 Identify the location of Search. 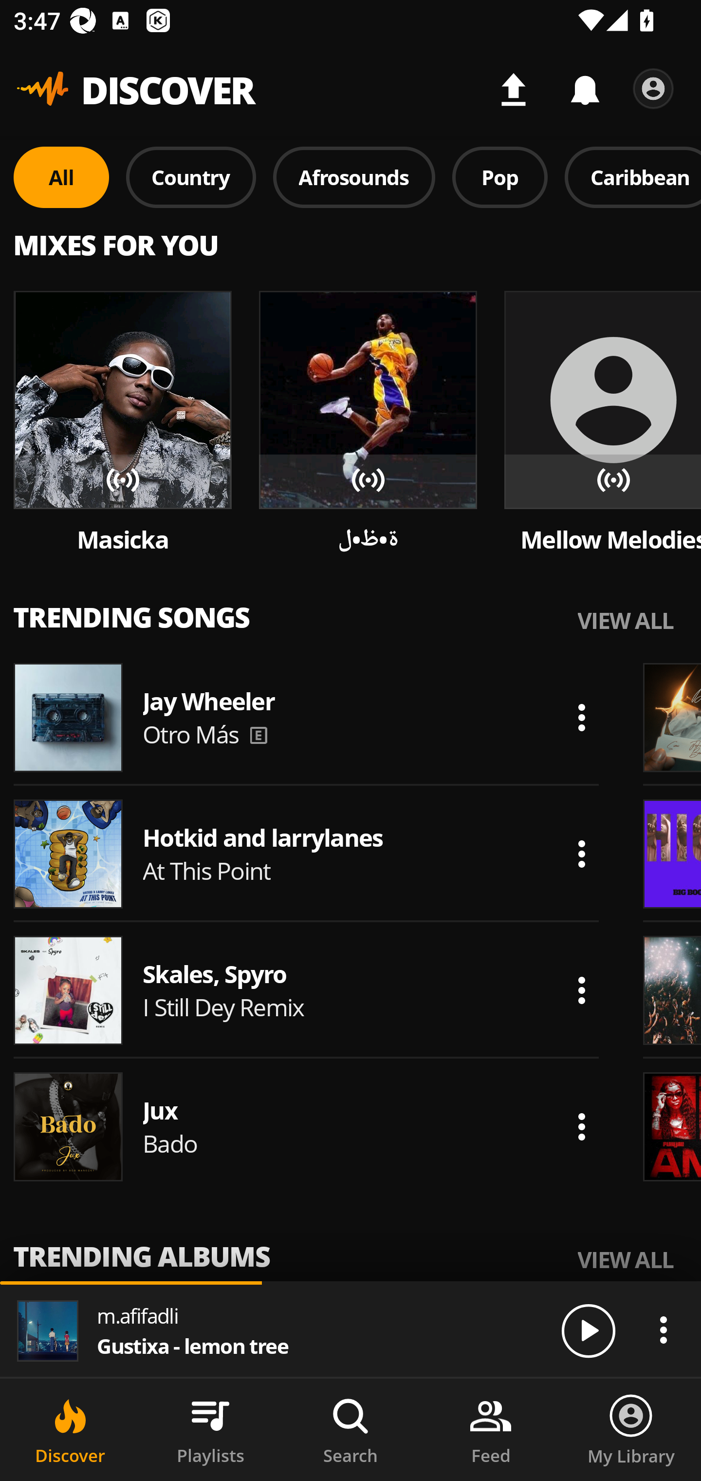
(350, 1430).